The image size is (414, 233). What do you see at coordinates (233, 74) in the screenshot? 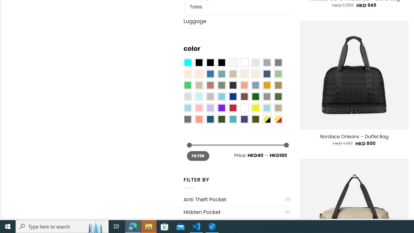
I see `Brownie` at bounding box center [233, 74].